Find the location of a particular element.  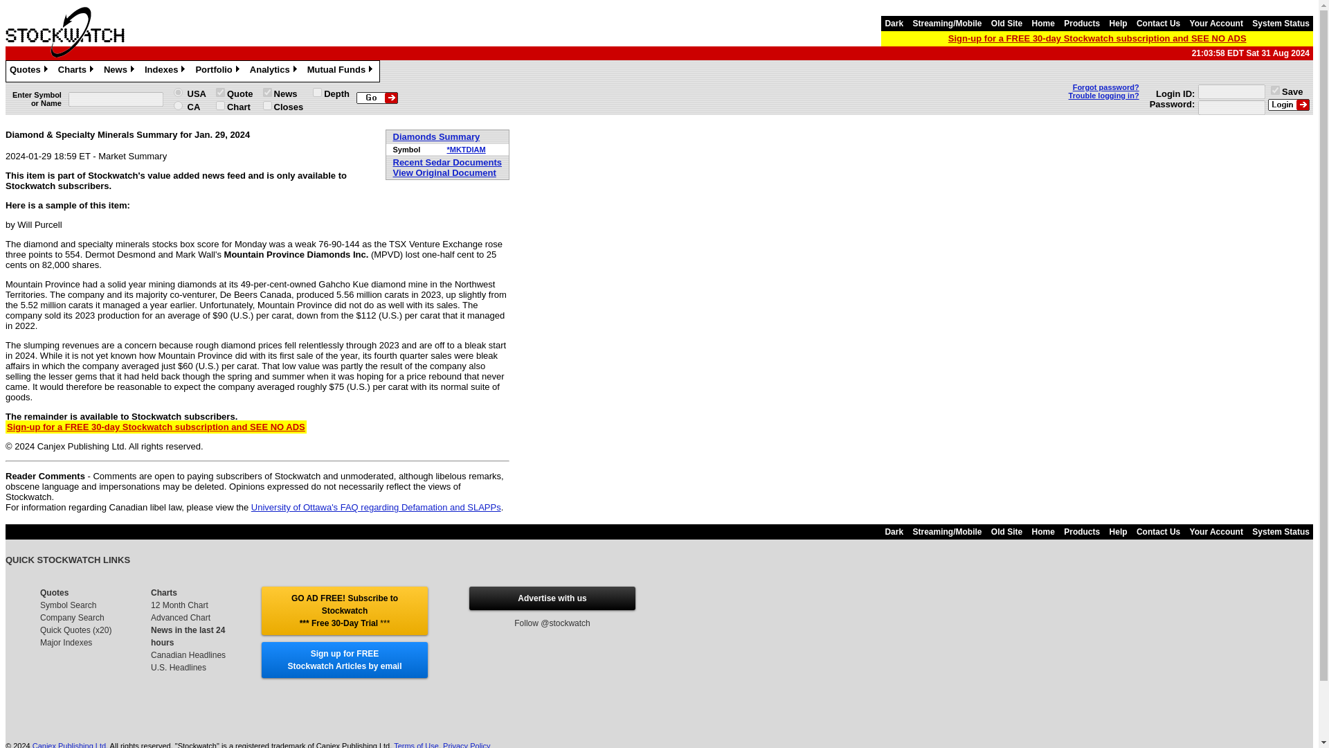

on is located at coordinates (317, 93).